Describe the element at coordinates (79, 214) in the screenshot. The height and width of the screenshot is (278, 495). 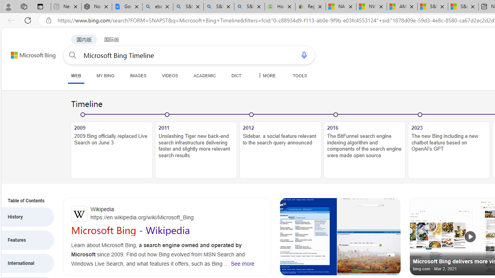
I see `Global web icon` at that location.